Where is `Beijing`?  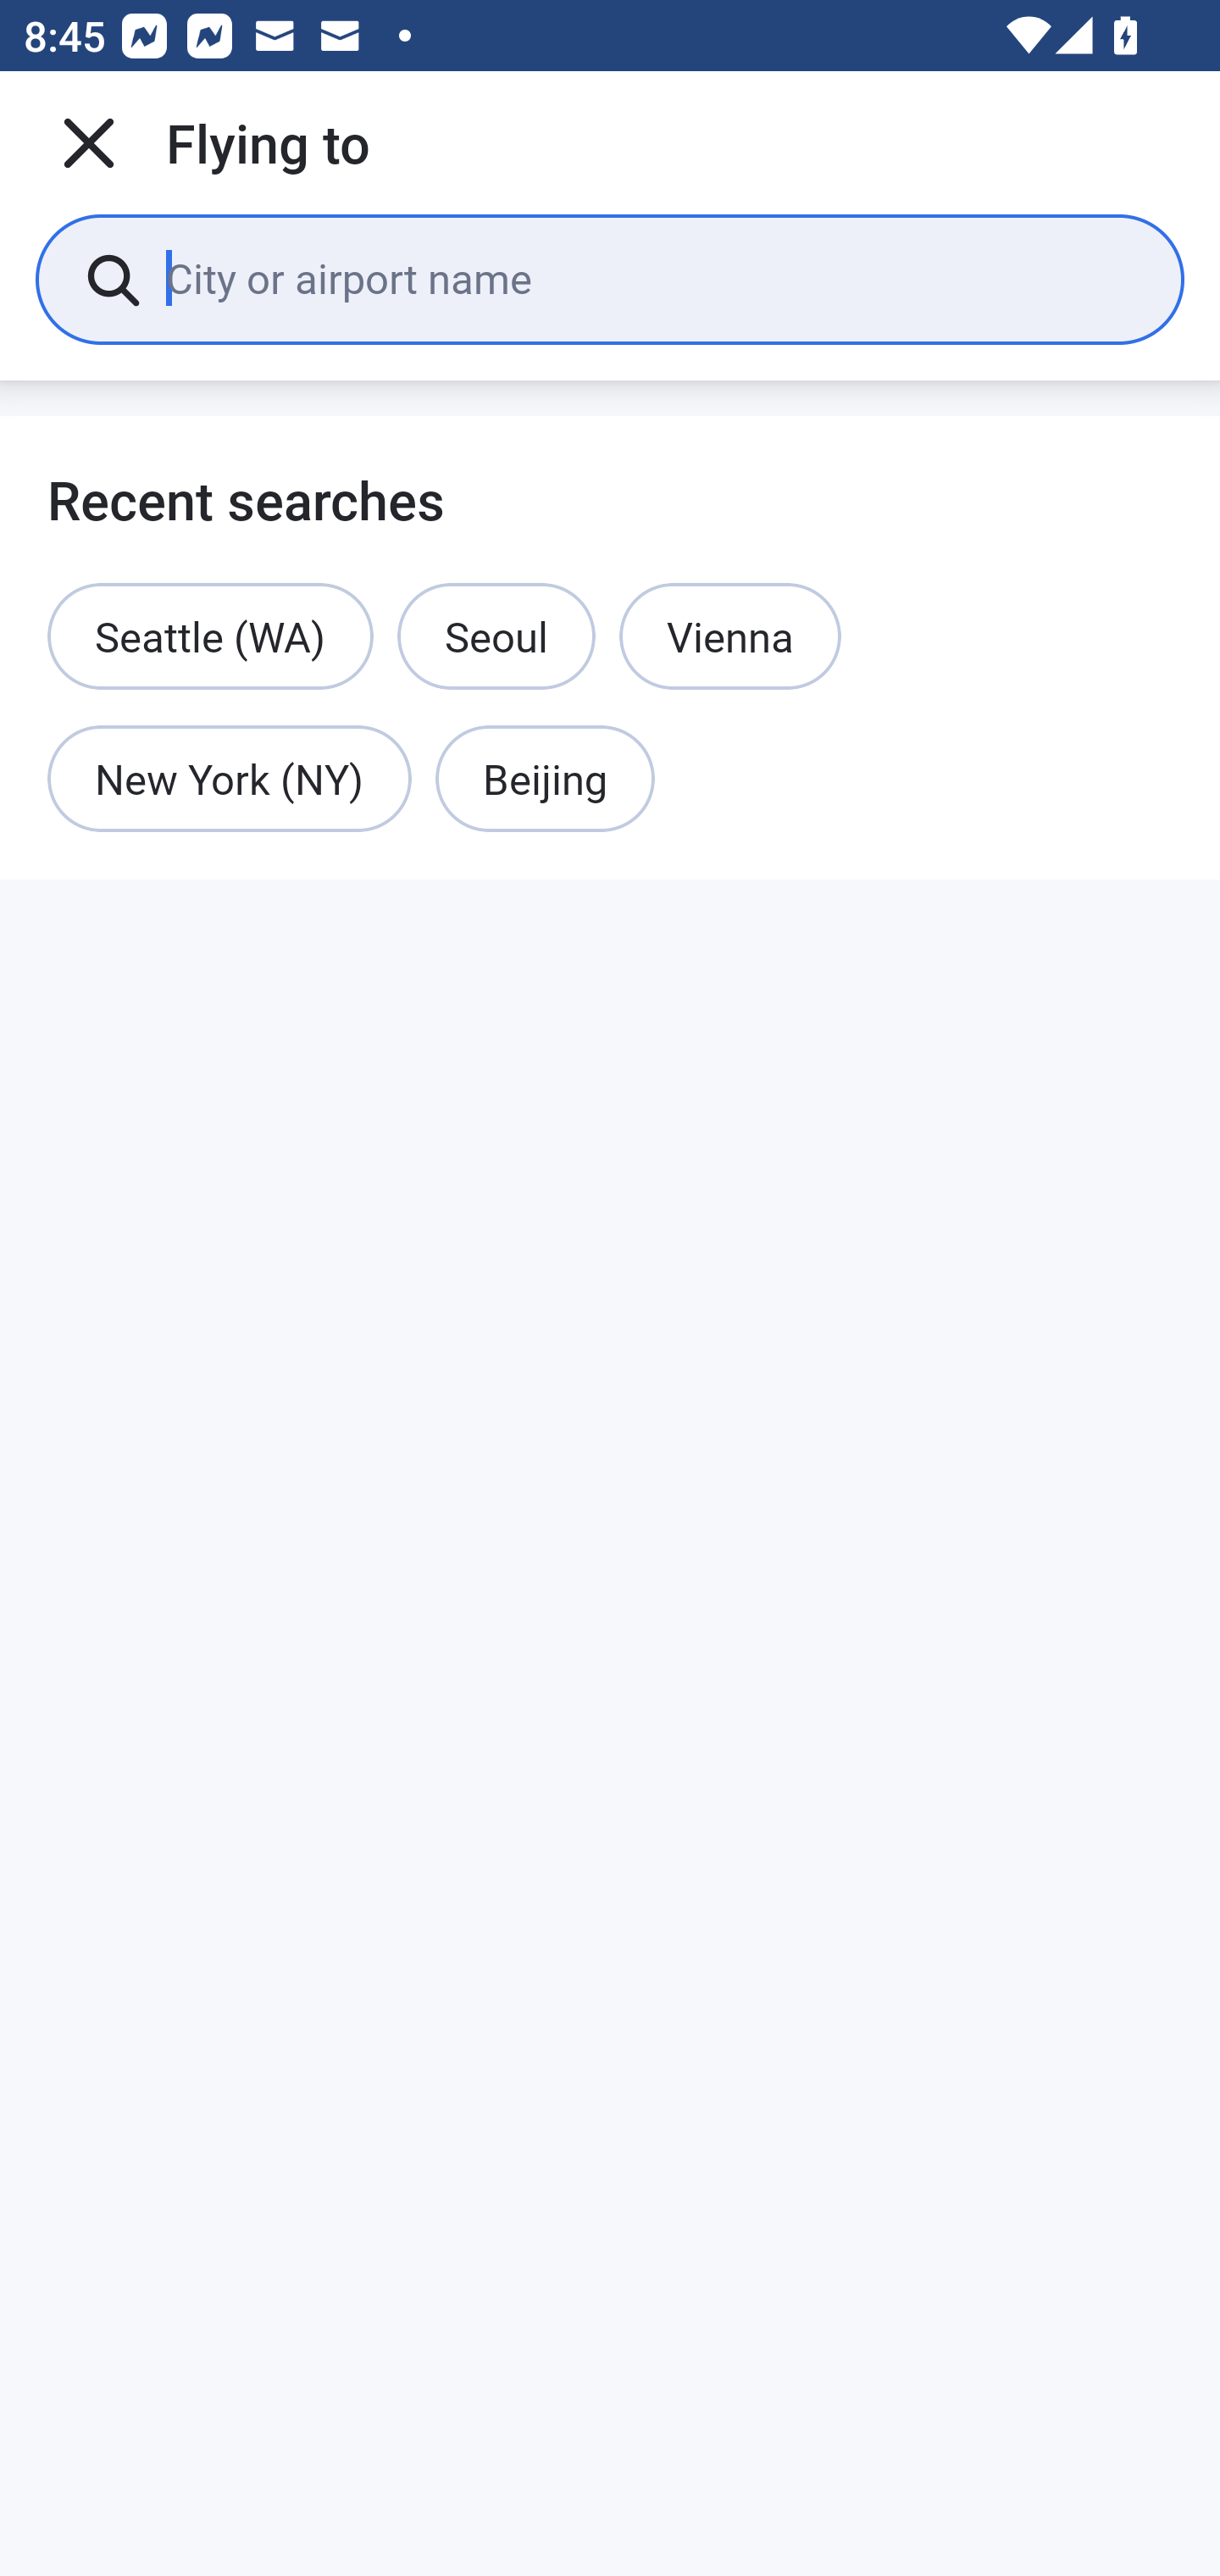
Beijing is located at coordinates (546, 780).